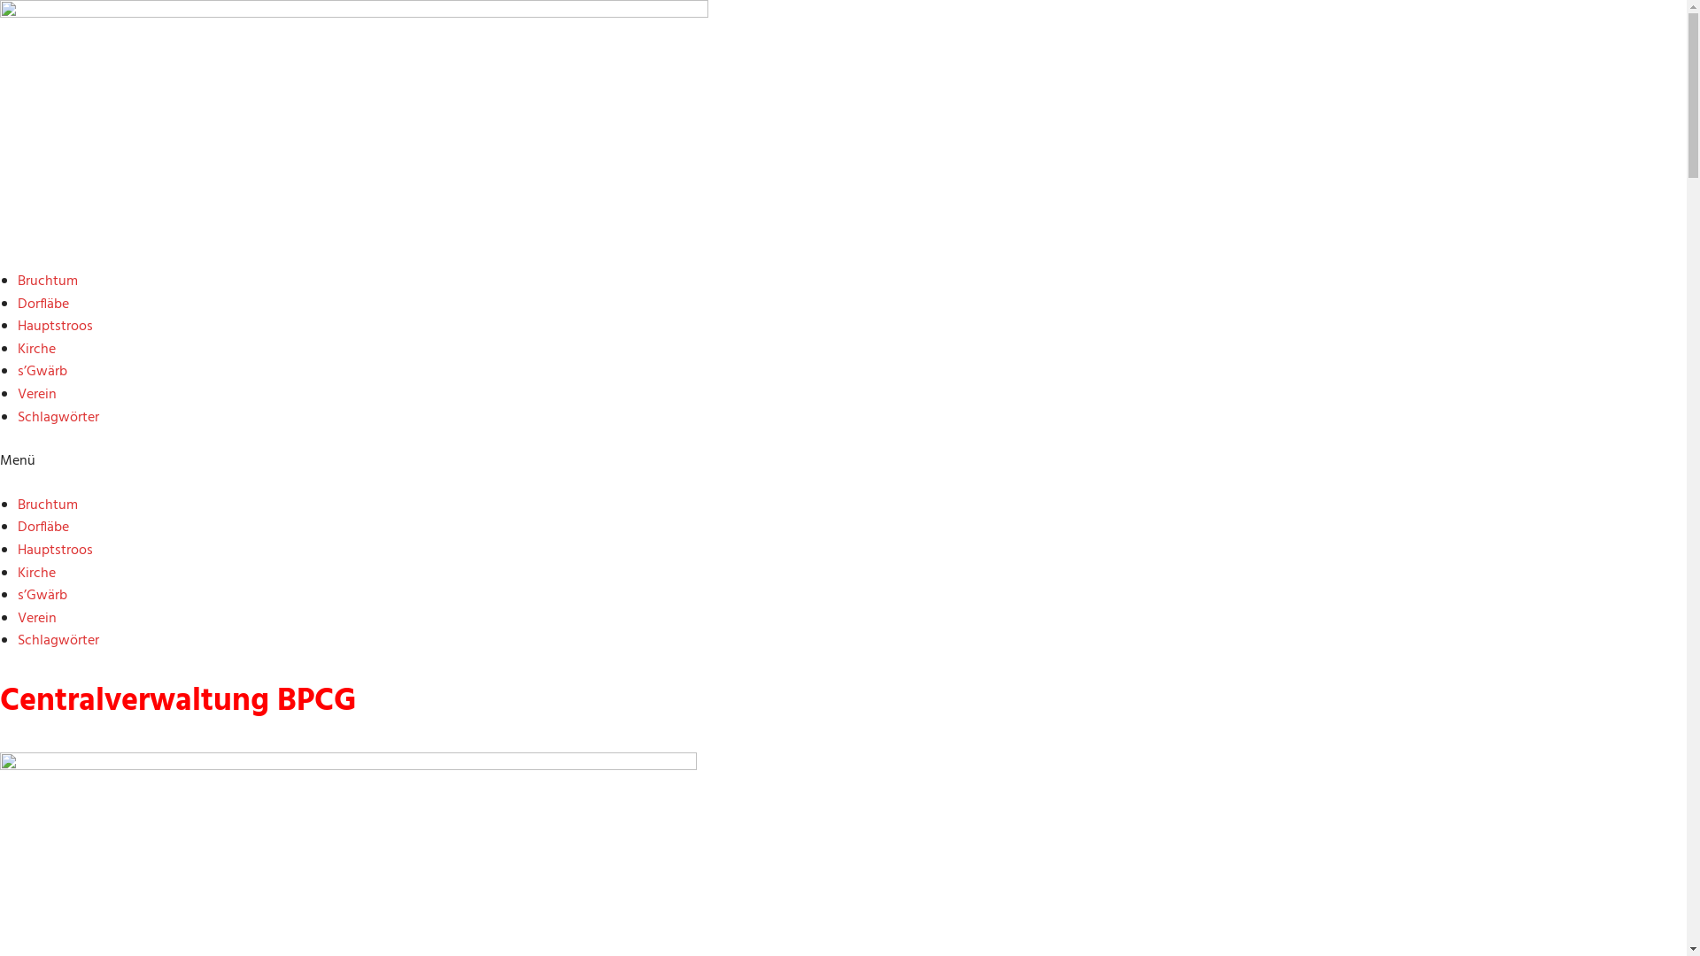 Image resolution: width=1700 pixels, height=956 pixels. What do you see at coordinates (37, 395) in the screenshot?
I see `Verein` at bounding box center [37, 395].